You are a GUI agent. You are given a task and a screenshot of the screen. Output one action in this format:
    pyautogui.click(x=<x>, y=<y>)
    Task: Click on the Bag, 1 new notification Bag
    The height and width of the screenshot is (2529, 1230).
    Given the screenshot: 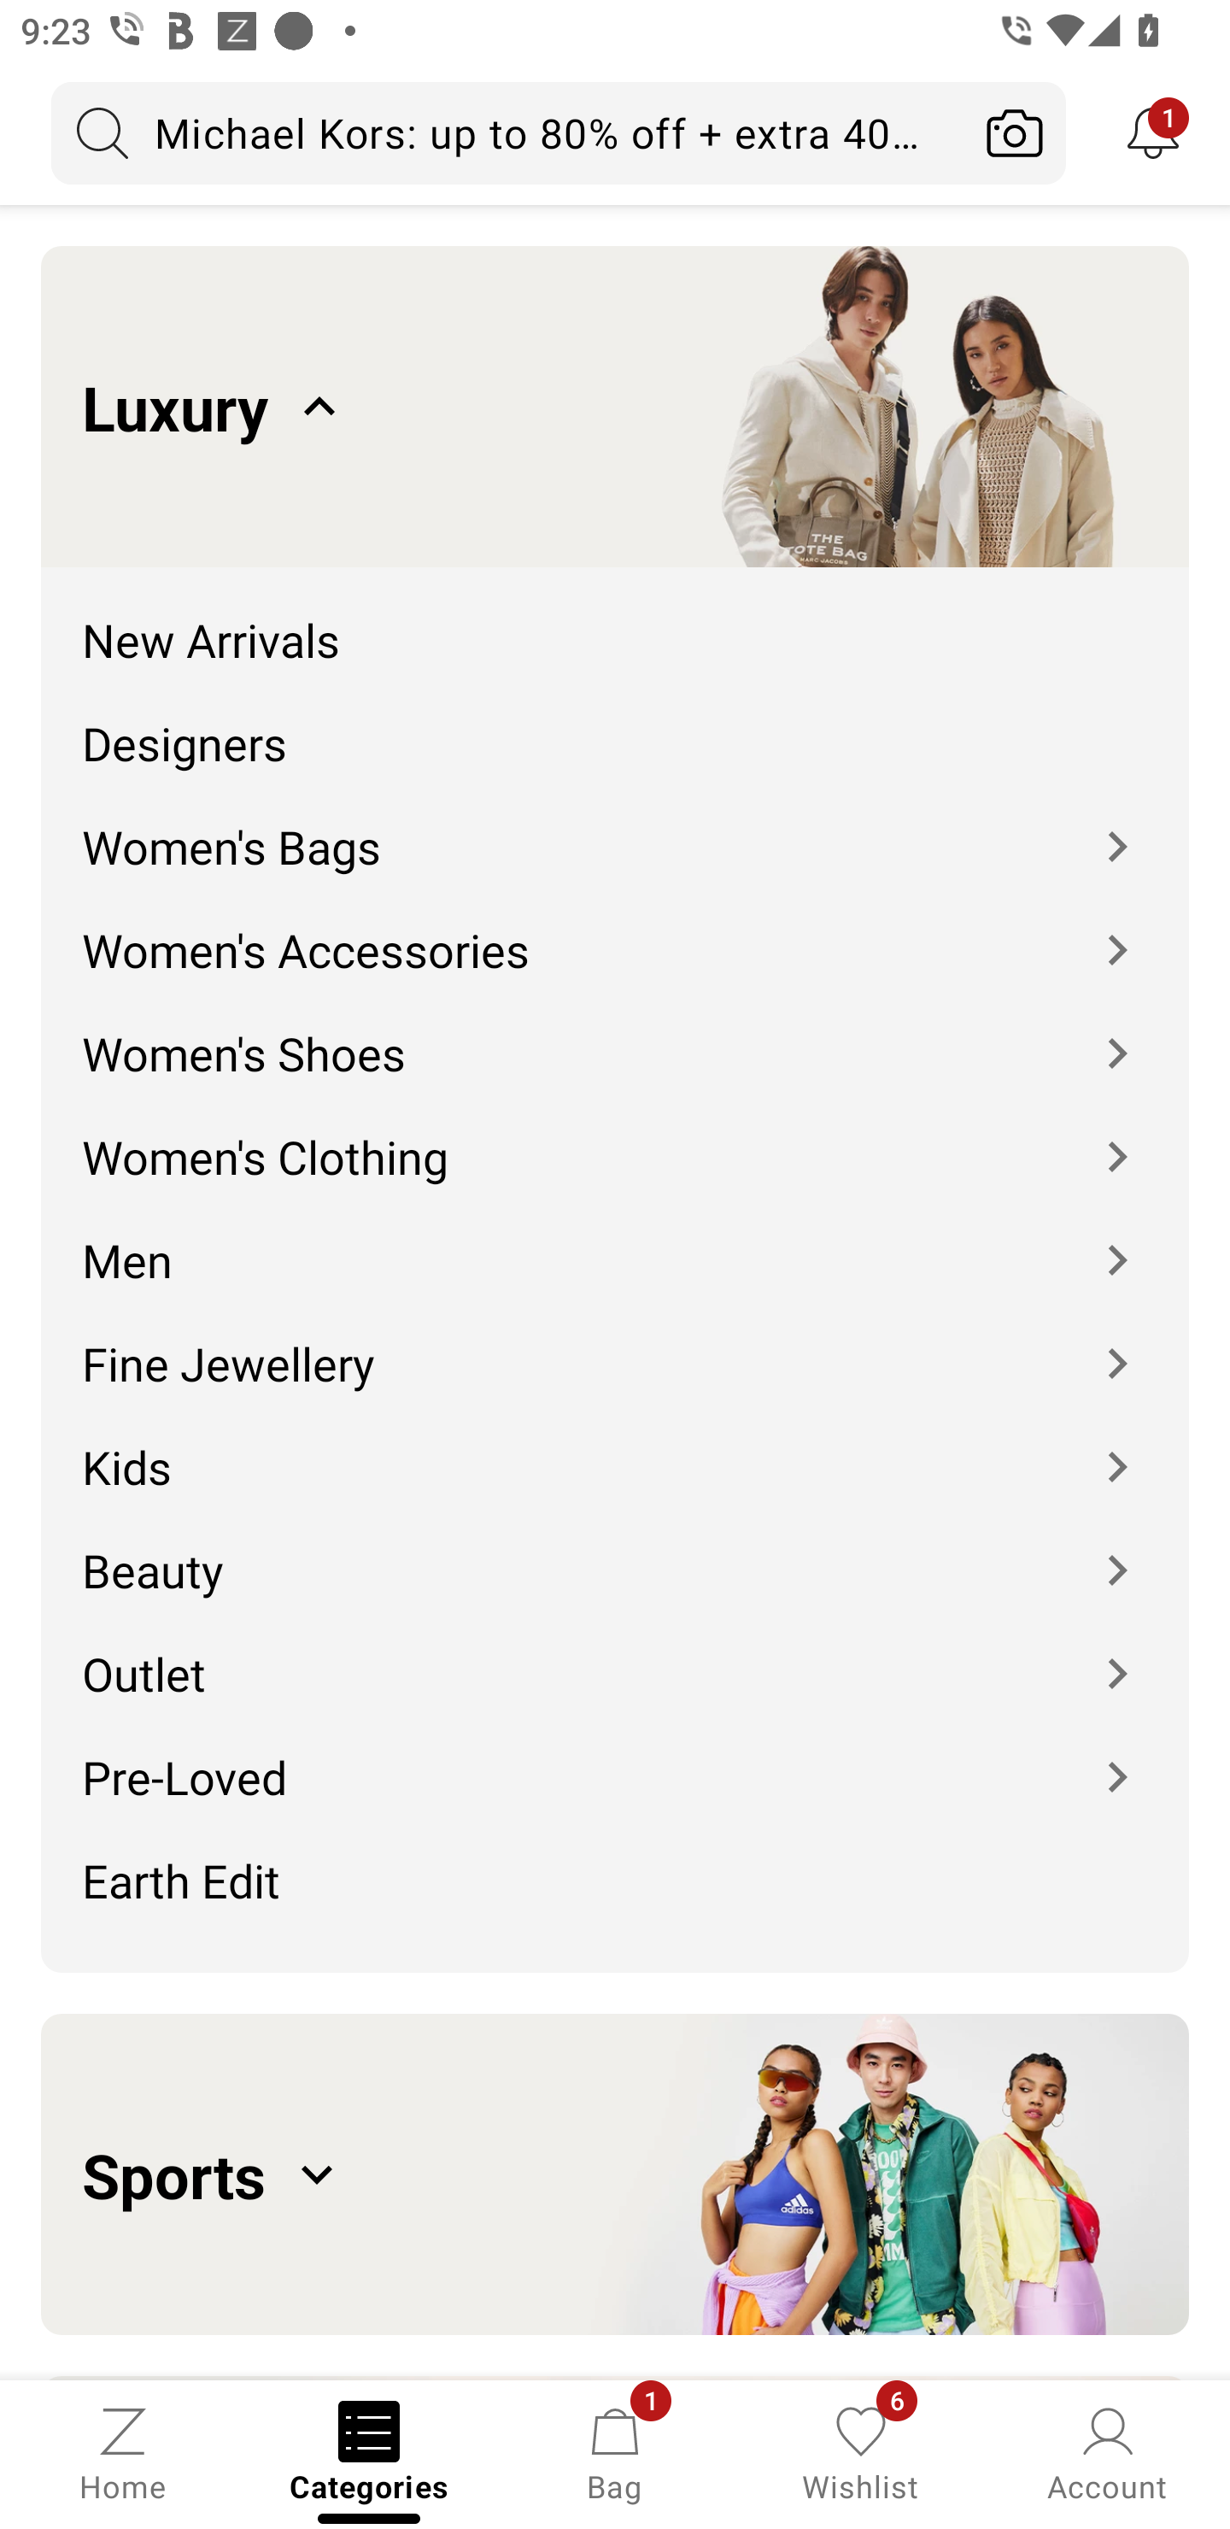 What is the action you would take?
    pyautogui.click(x=615, y=2452)
    